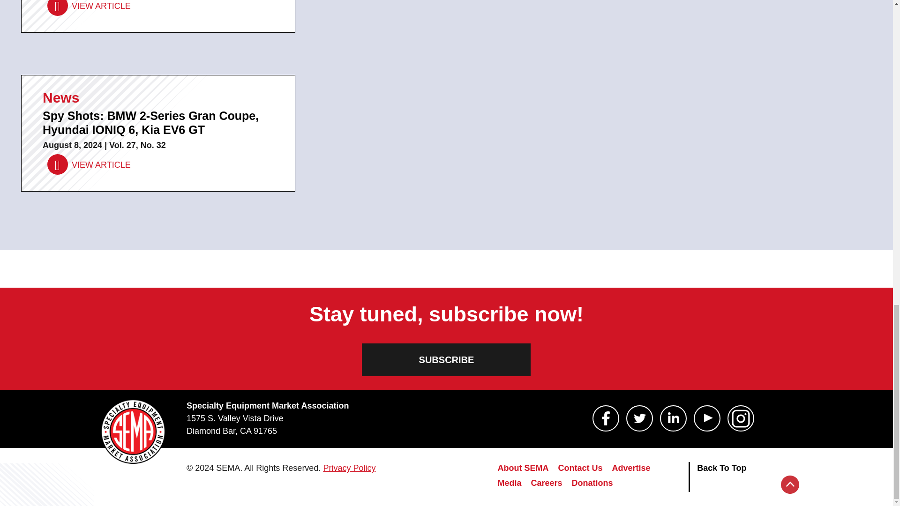 This screenshot has height=506, width=900. I want to click on VIEW ARTICLE, so click(89, 164).